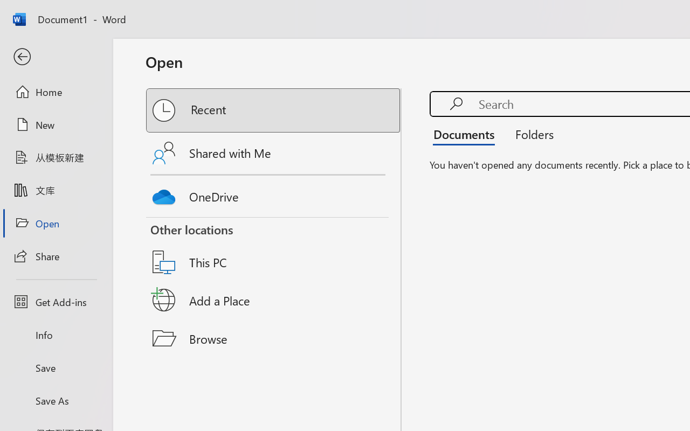  What do you see at coordinates (56, 335) in the screenshot?
I see `Info` at bounding box center [56, 335].